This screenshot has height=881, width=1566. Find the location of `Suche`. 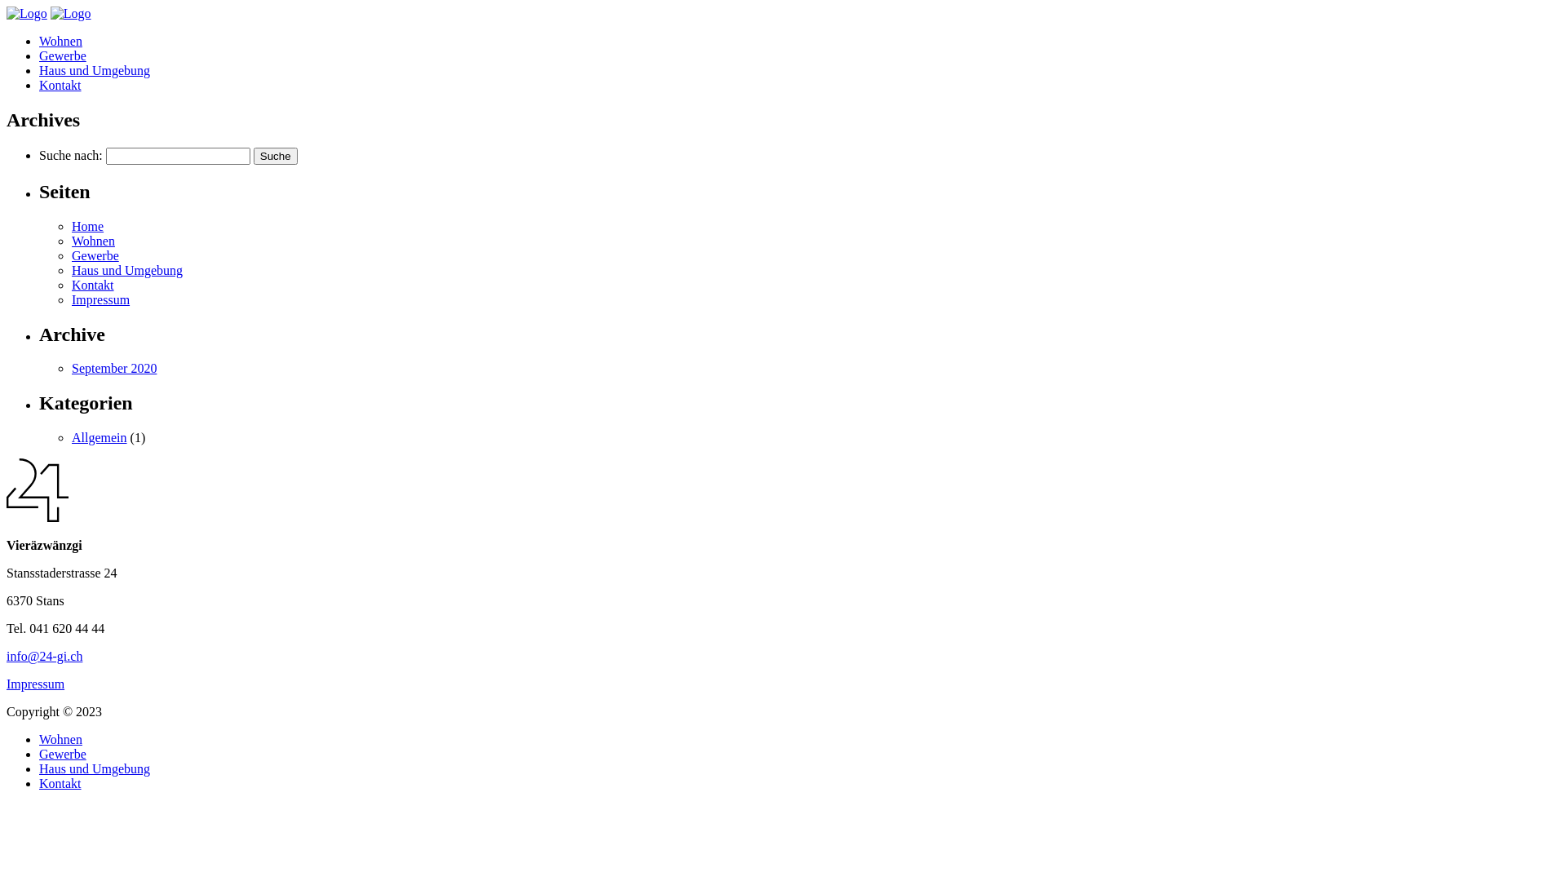

Suche is located at coordinates (276, 157).